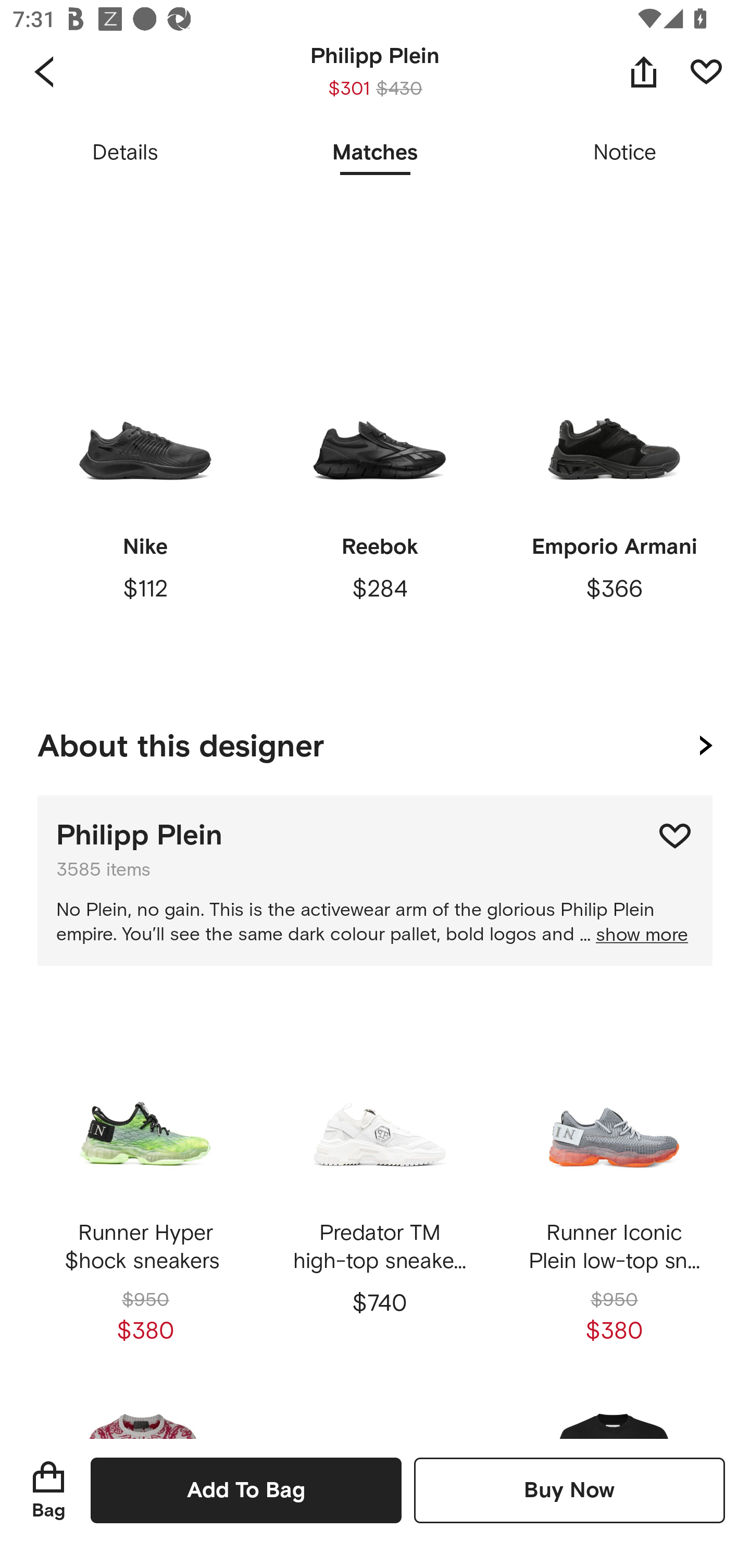 This screenshot has height=1542, width=750. Describe the element at coordinates (48, 1490) in the screenshot. I see `Bag` at that location.